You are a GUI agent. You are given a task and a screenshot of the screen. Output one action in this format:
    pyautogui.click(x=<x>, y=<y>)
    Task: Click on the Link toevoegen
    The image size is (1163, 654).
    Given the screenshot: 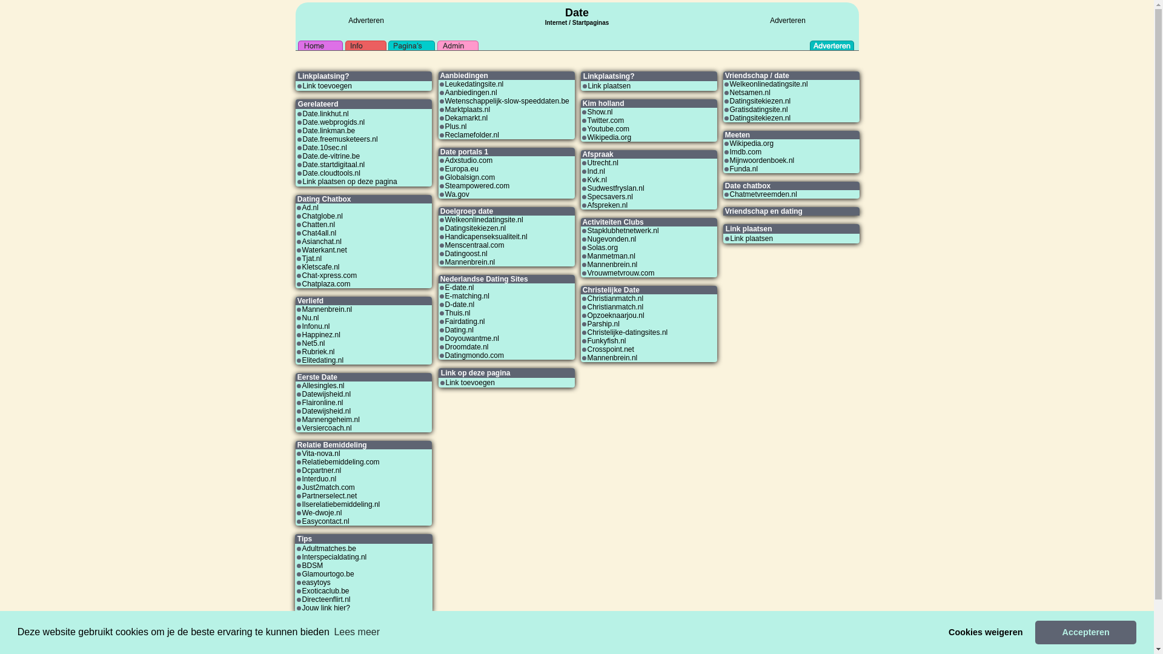 What is the action you would take?
    pyautogui.click(x=470, y=383)
    